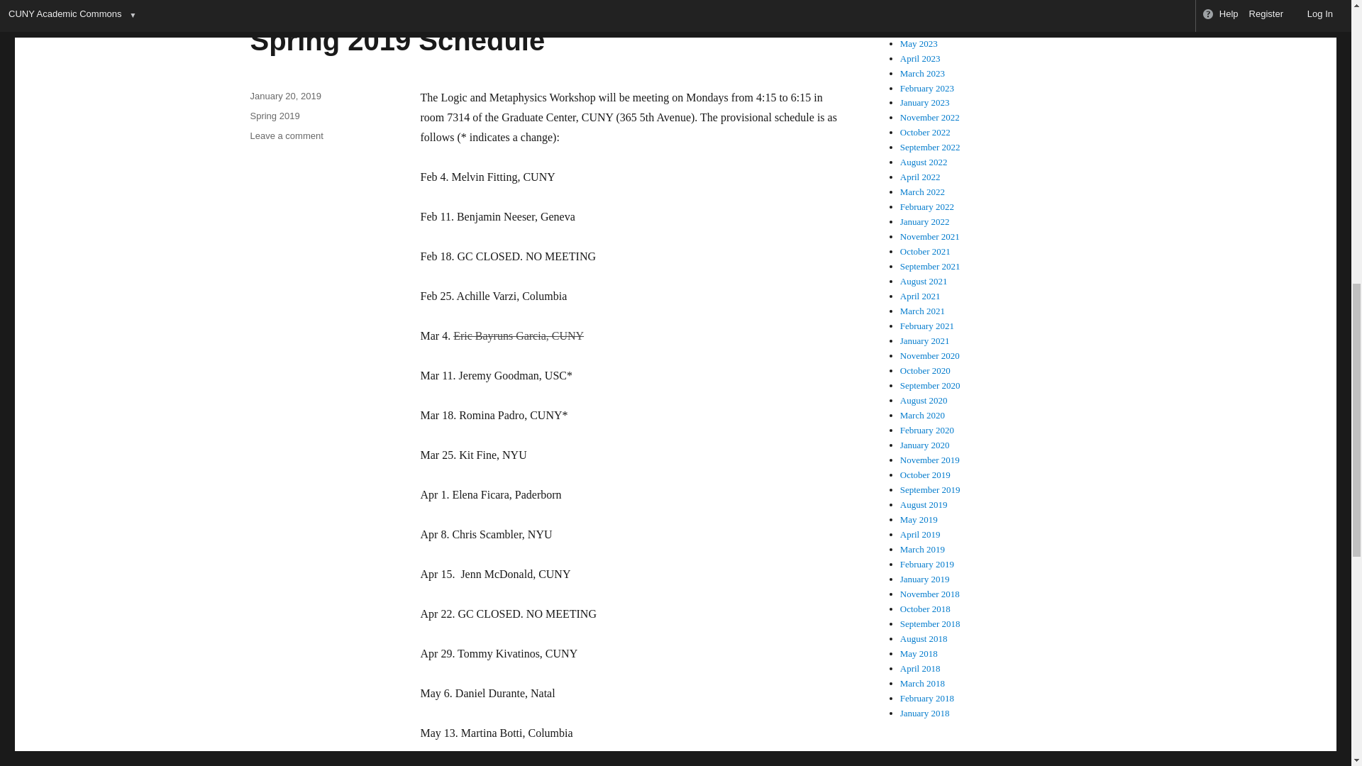 The height and width of the screenshot is (766, 1362). What do you see at coordinates (286, 135) in the screenshot?
I see `October 2023` at bounding box center [286, 135].